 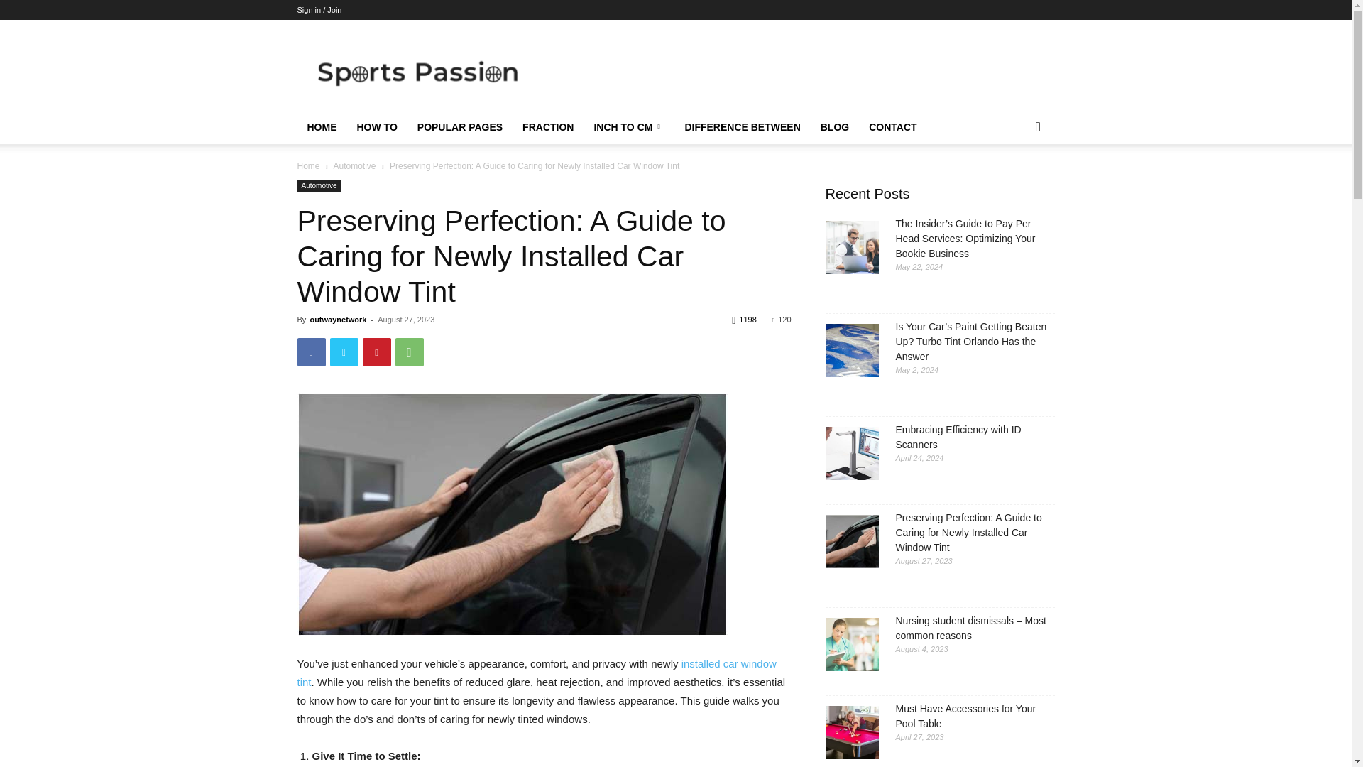 What do you see at coordinates (376, 352) in the screenshot?
I see `Pinterest` at bounding box center [376, 352].